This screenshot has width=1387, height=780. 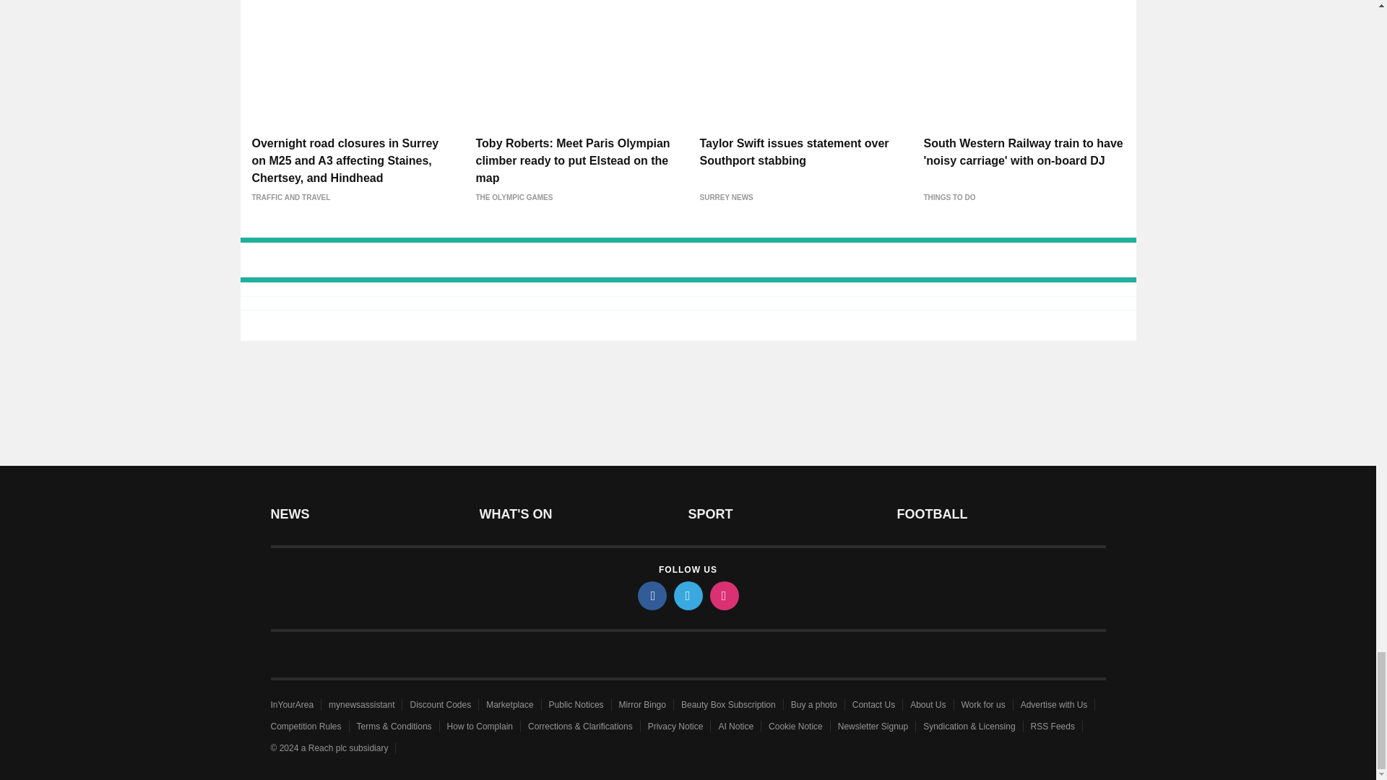 What do you see at coordinates (723, 595) in the screenshot?
I see `instagram` at bounding box center [723, 595].